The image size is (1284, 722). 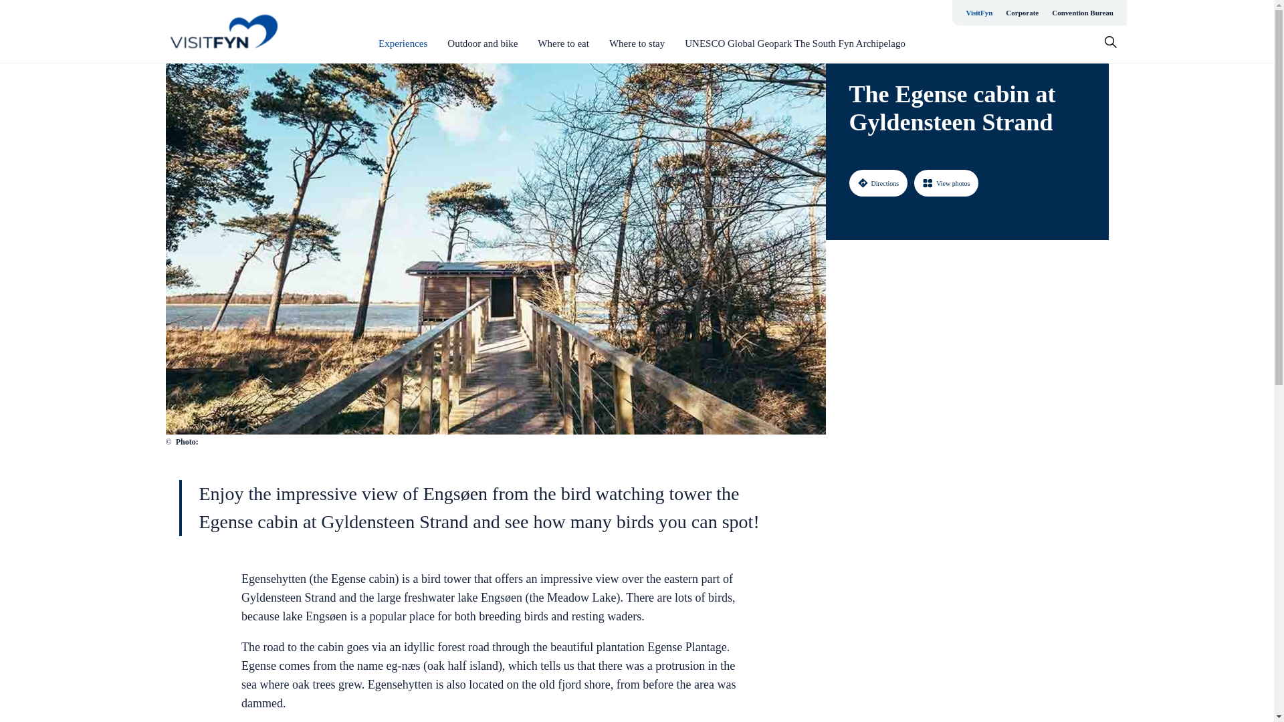 I want to click on Go to homepage, so click(x=223, y=31).